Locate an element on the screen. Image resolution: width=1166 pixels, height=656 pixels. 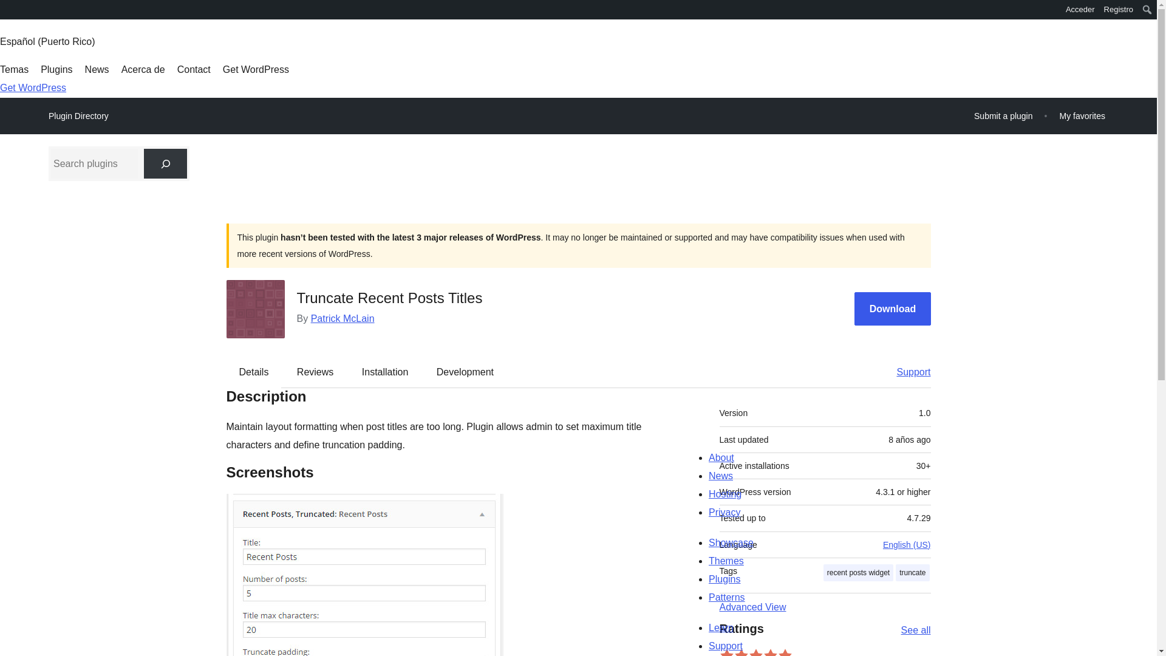
Get WordPress is located at coordinates (33, 87).